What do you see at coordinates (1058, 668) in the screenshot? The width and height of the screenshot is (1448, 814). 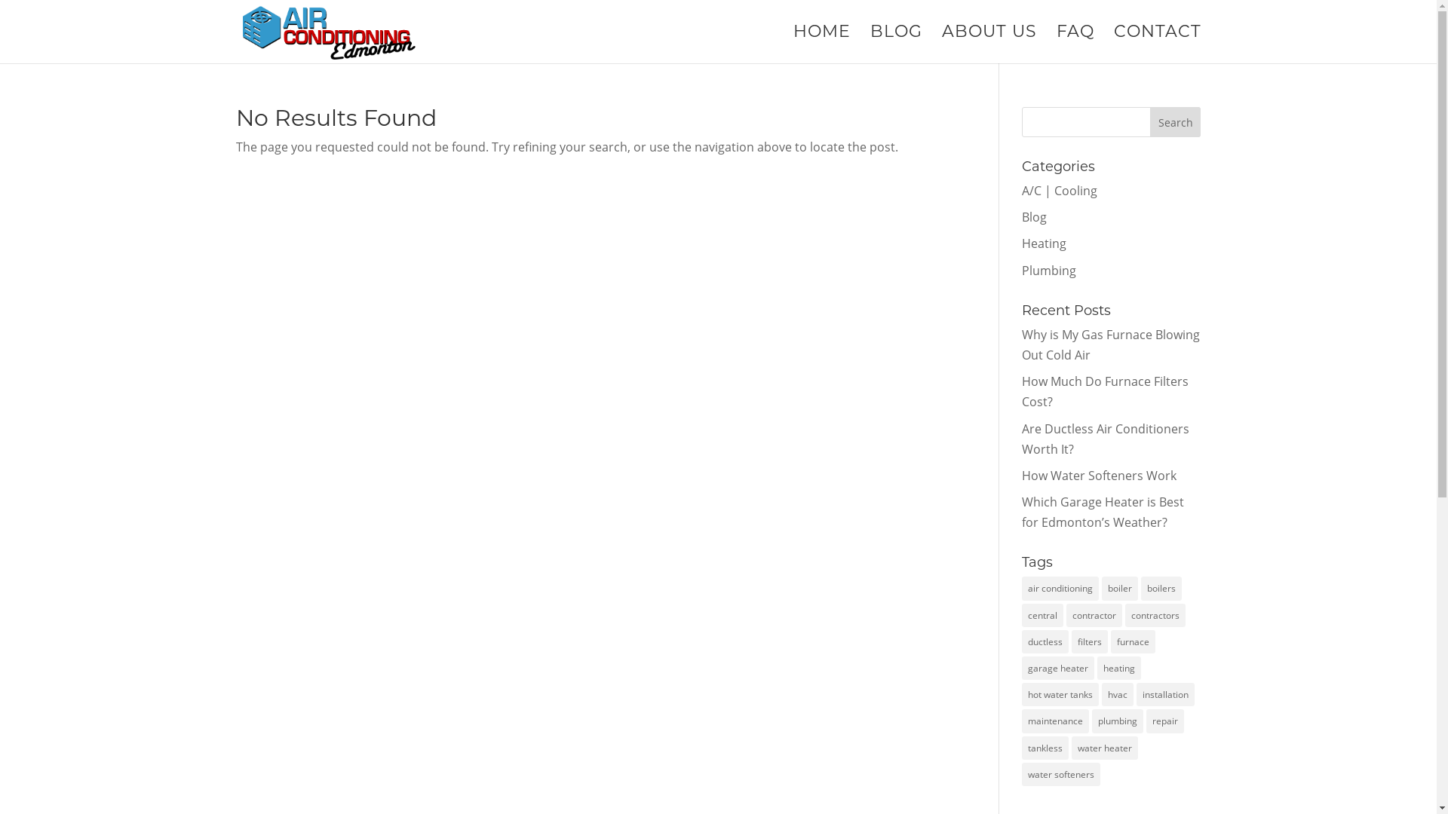 I see `garage heater` at bounding box center [1058, 668].